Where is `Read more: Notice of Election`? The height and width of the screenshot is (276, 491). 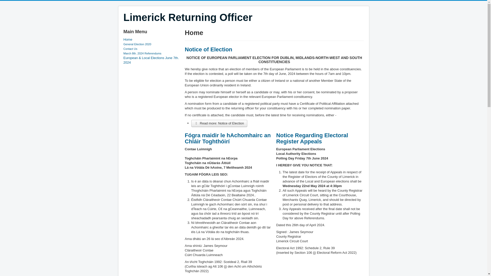
Read more: Notice of Election is located at coordinates (219, 123).